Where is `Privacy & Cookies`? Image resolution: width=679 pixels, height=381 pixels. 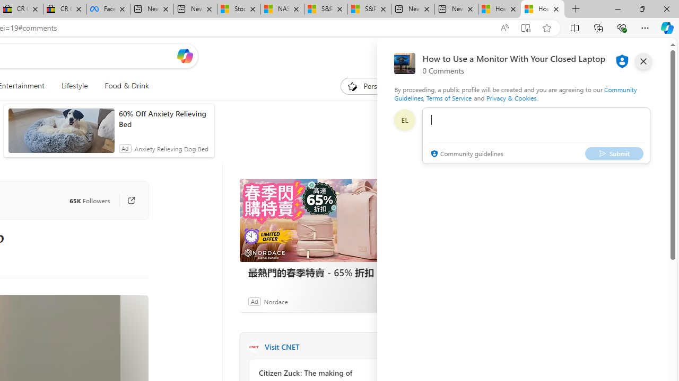 Privacy & Cookies is located at coordinates (511, 97).